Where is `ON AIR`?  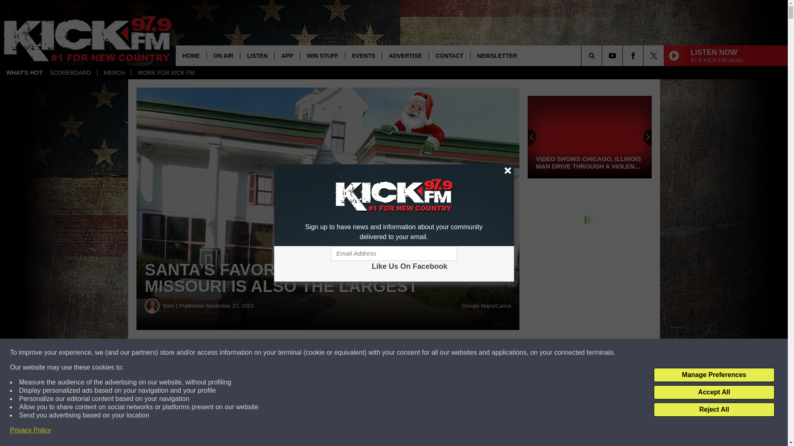 ON AIR is located at coordinates (223, 55).